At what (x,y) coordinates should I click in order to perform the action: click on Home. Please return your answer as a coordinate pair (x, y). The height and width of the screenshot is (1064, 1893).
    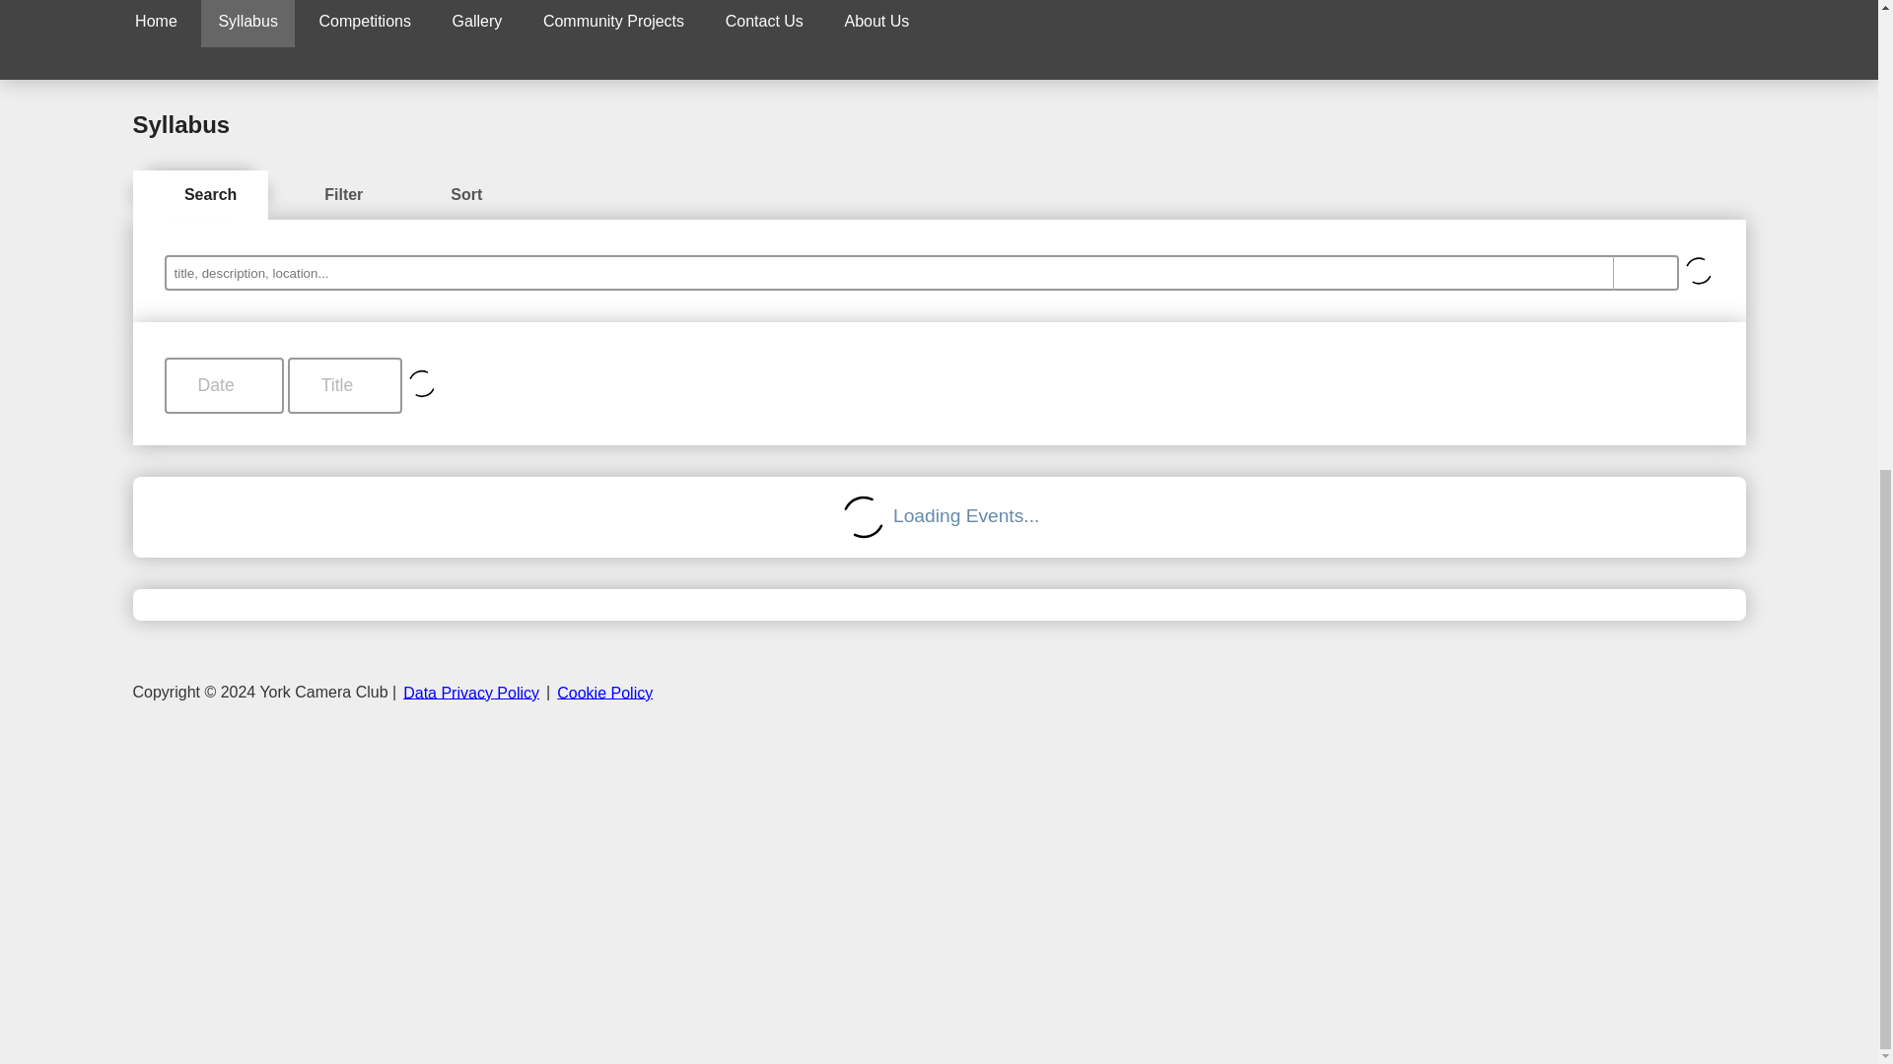
    Looking at the image, I should click on (156, 24).